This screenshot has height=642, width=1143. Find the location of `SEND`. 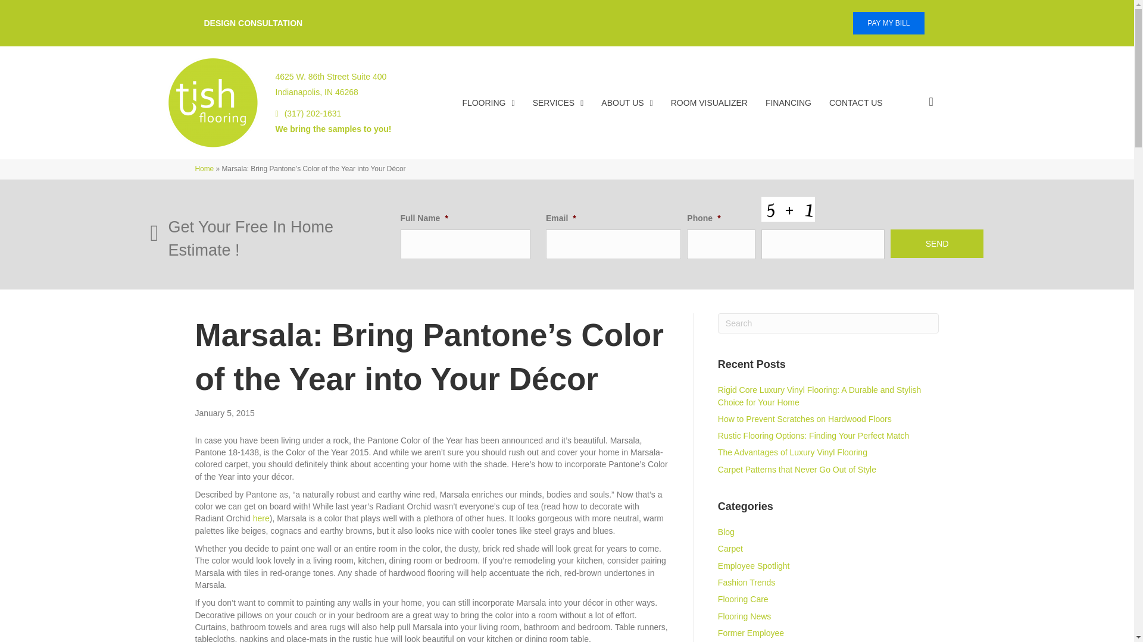

SEND is located at coordinates (253, 23).